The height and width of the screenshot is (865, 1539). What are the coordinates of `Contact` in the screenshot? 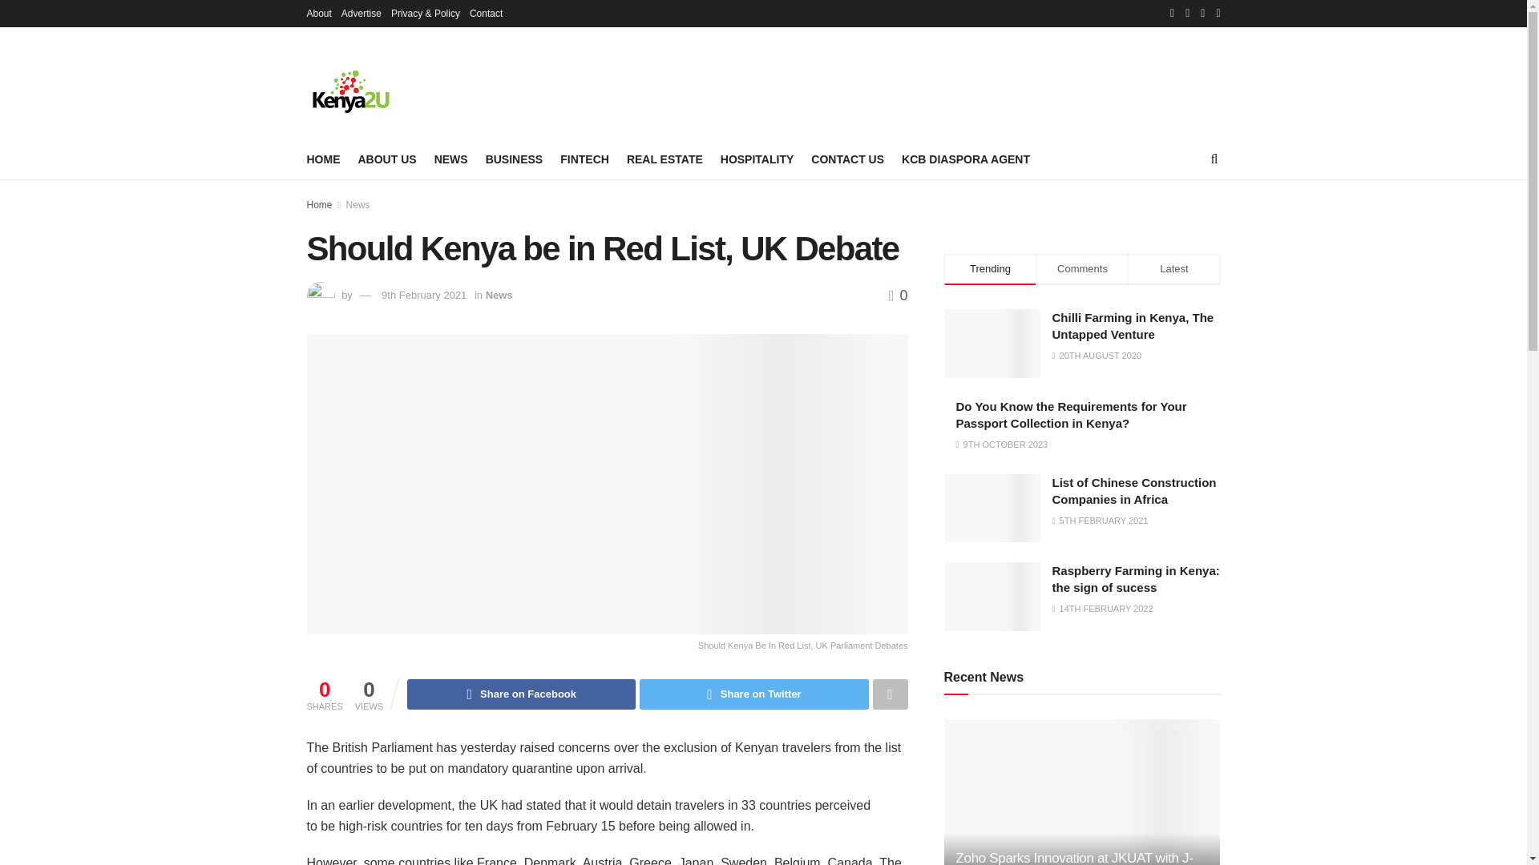 It's located at (486, 13).